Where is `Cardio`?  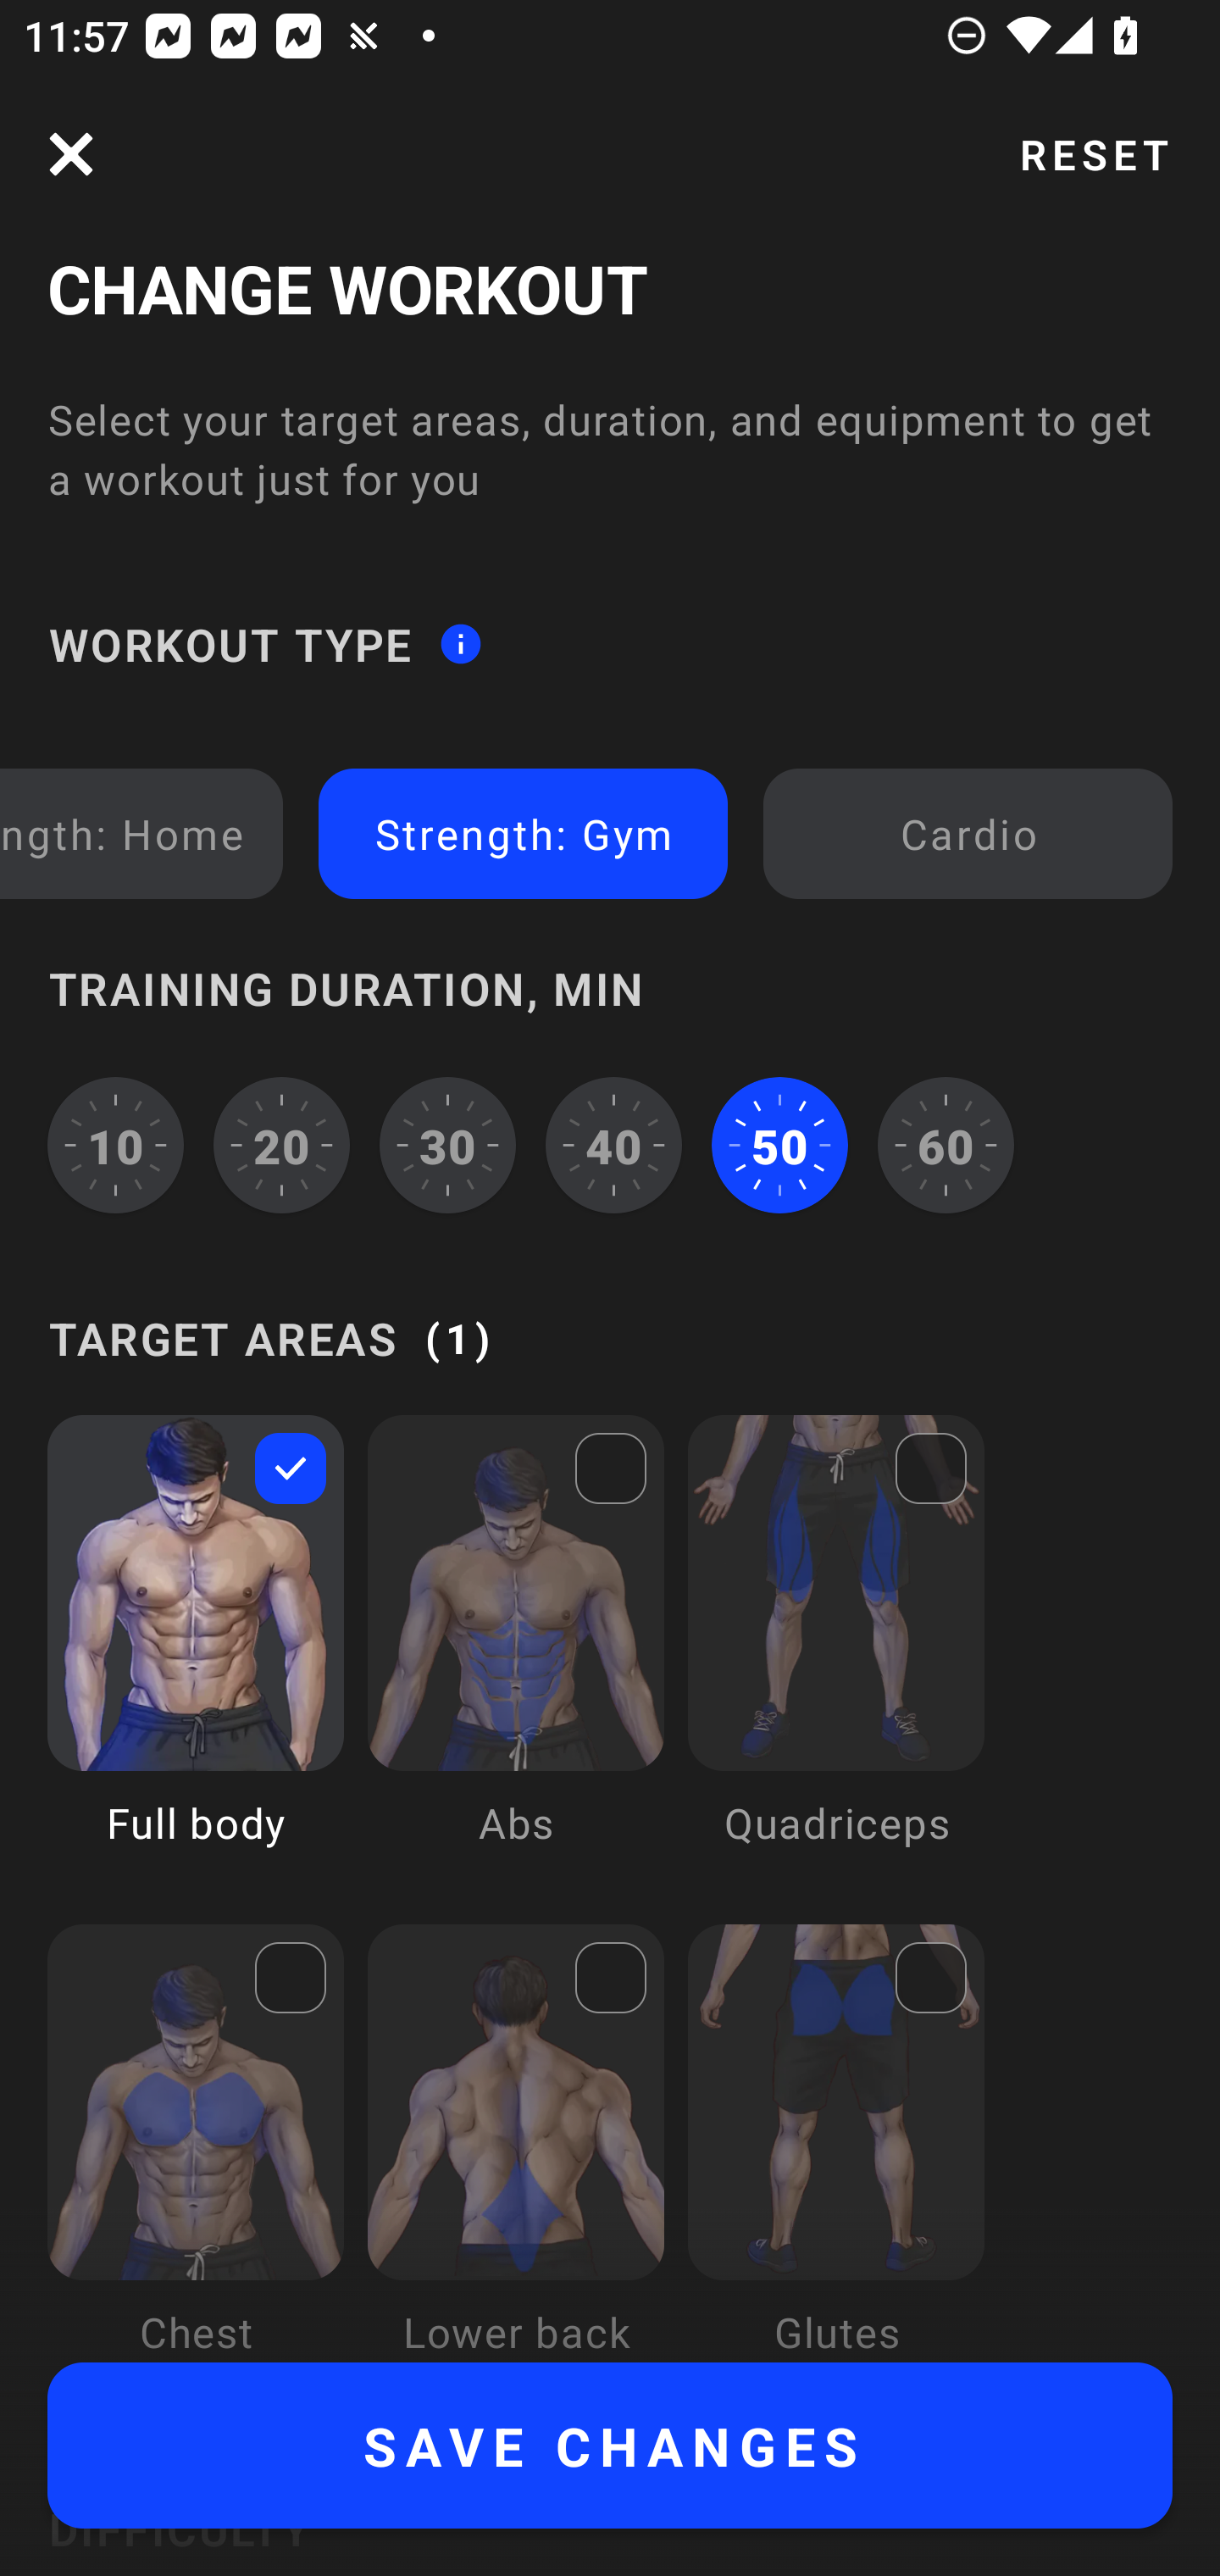
Cardio is located at coordinates (968, 832).